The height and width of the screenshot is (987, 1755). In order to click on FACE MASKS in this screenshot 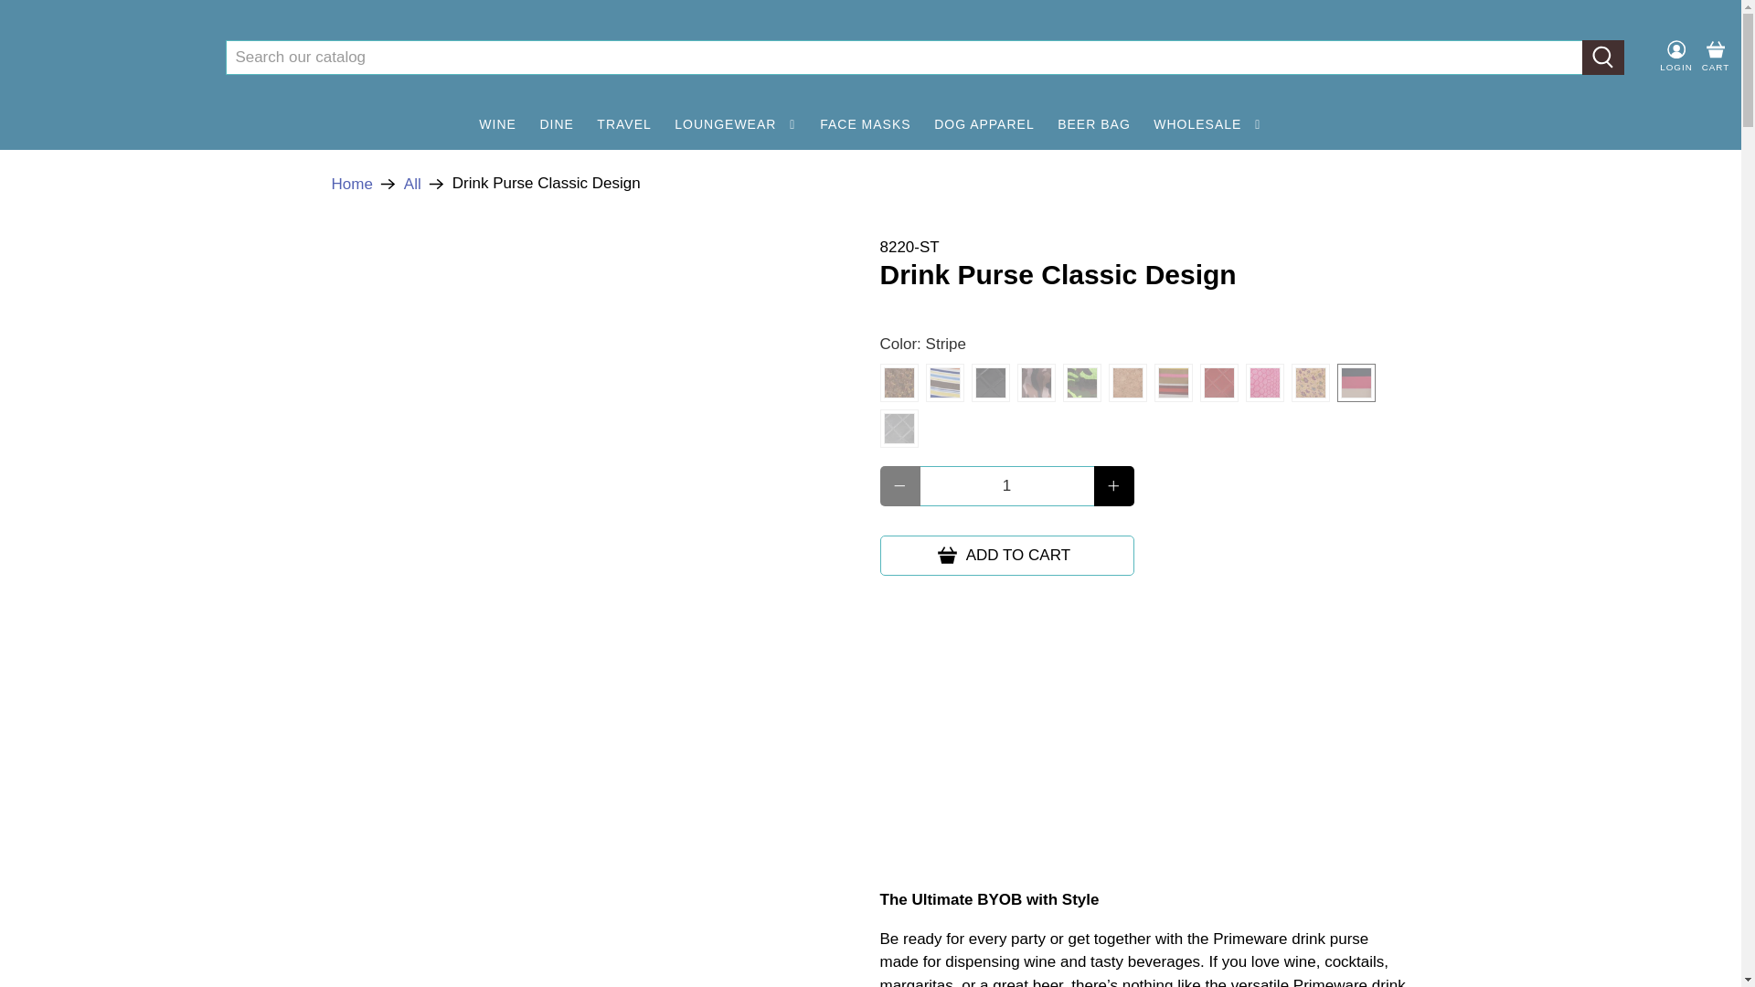, I will do `click(865, 124)`.